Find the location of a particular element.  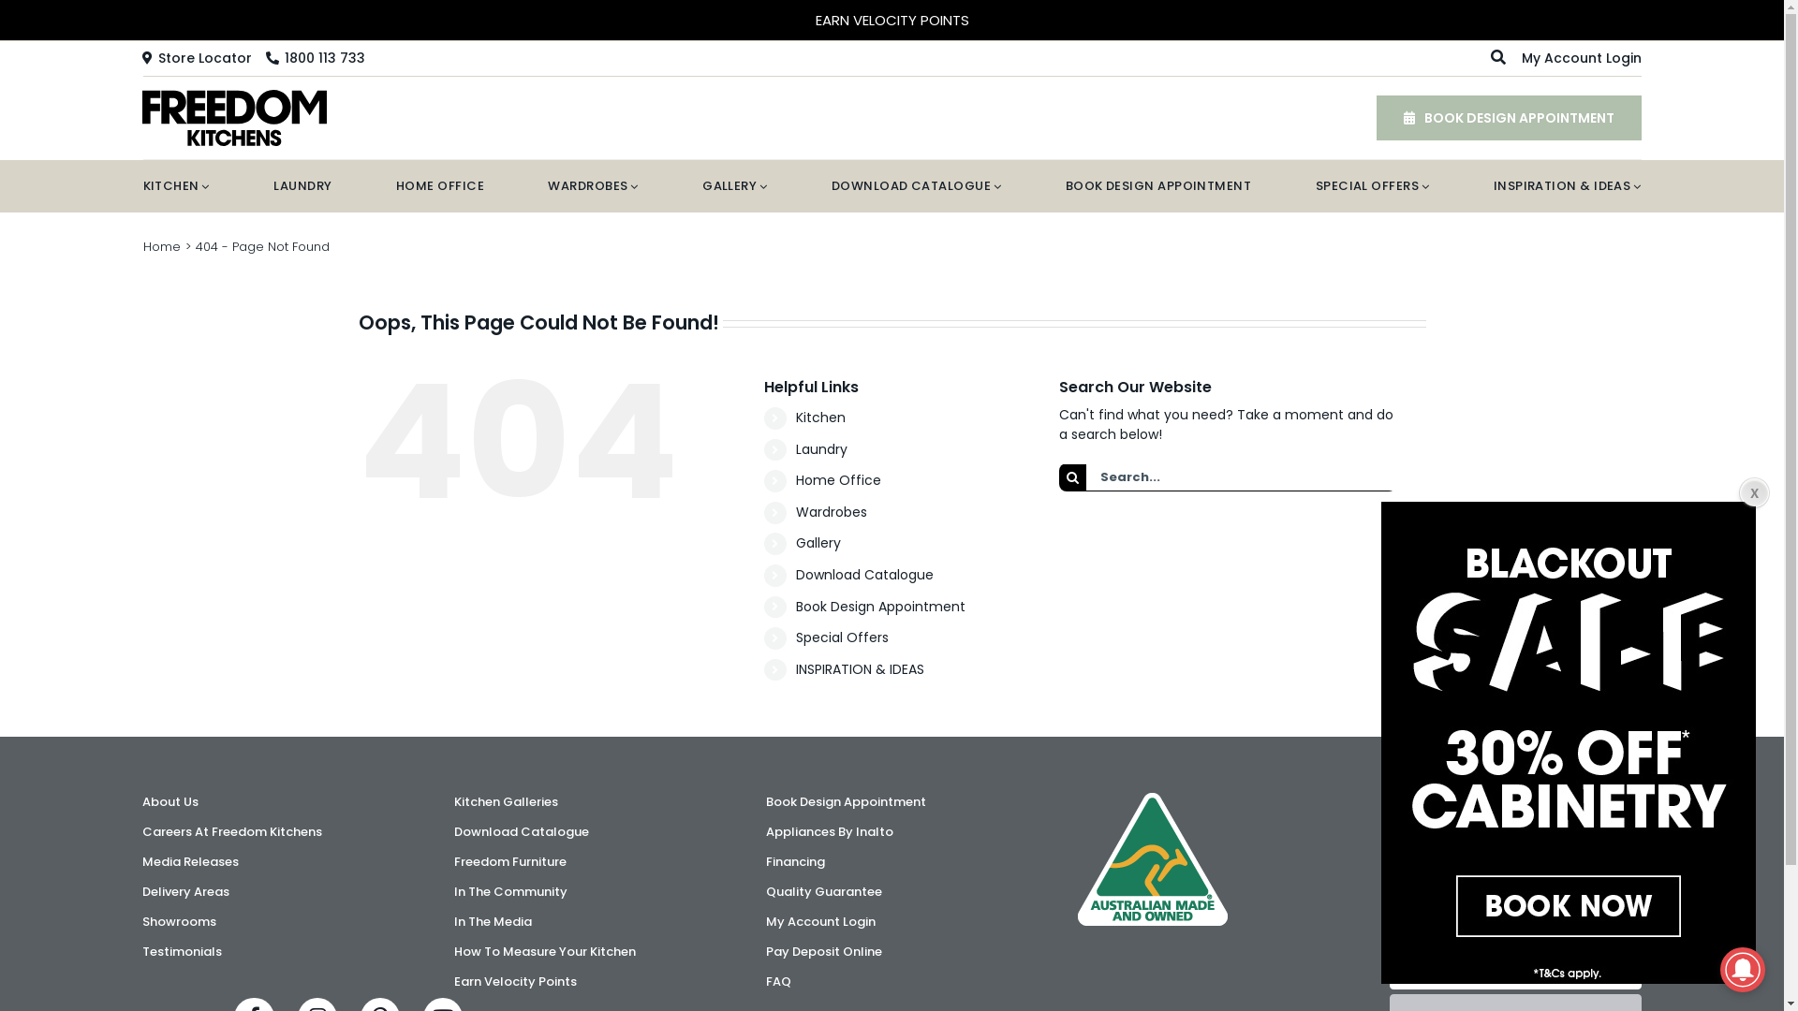

DOWNLOAD CATALOGUE is located at coordinates (916, 186).